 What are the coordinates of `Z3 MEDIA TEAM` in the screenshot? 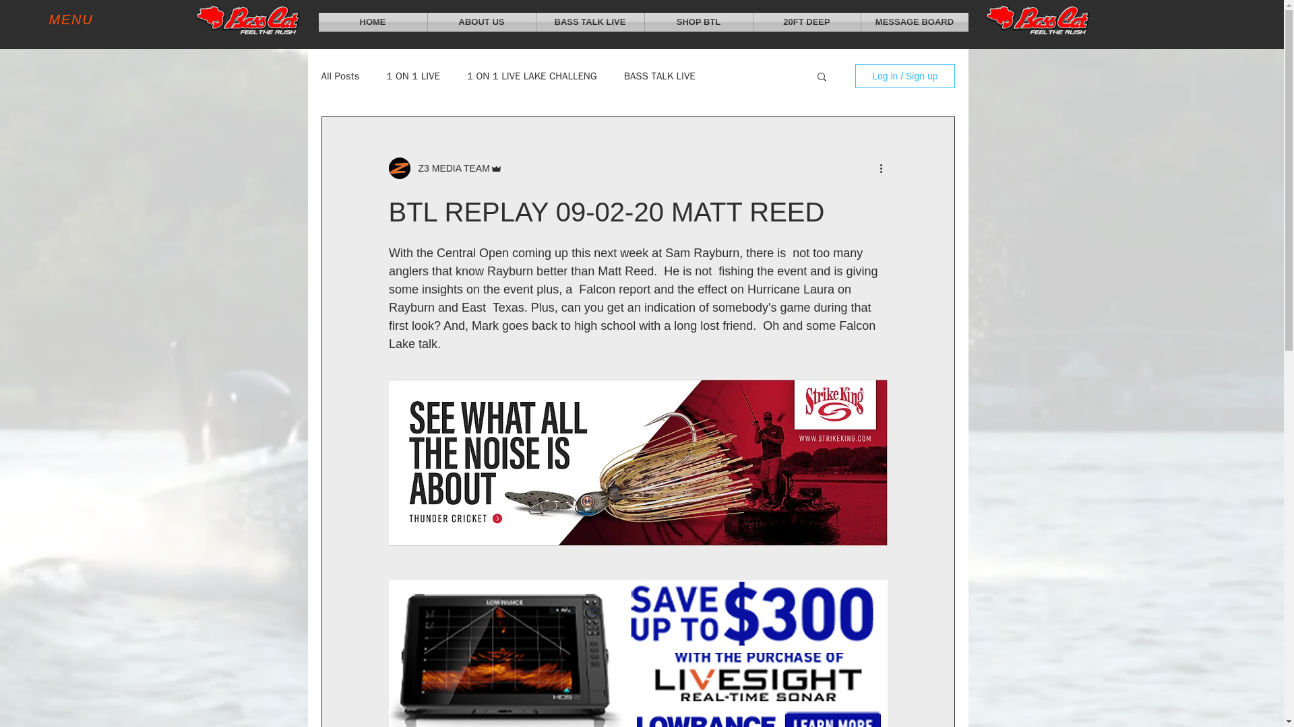 It's located at (445, 168).